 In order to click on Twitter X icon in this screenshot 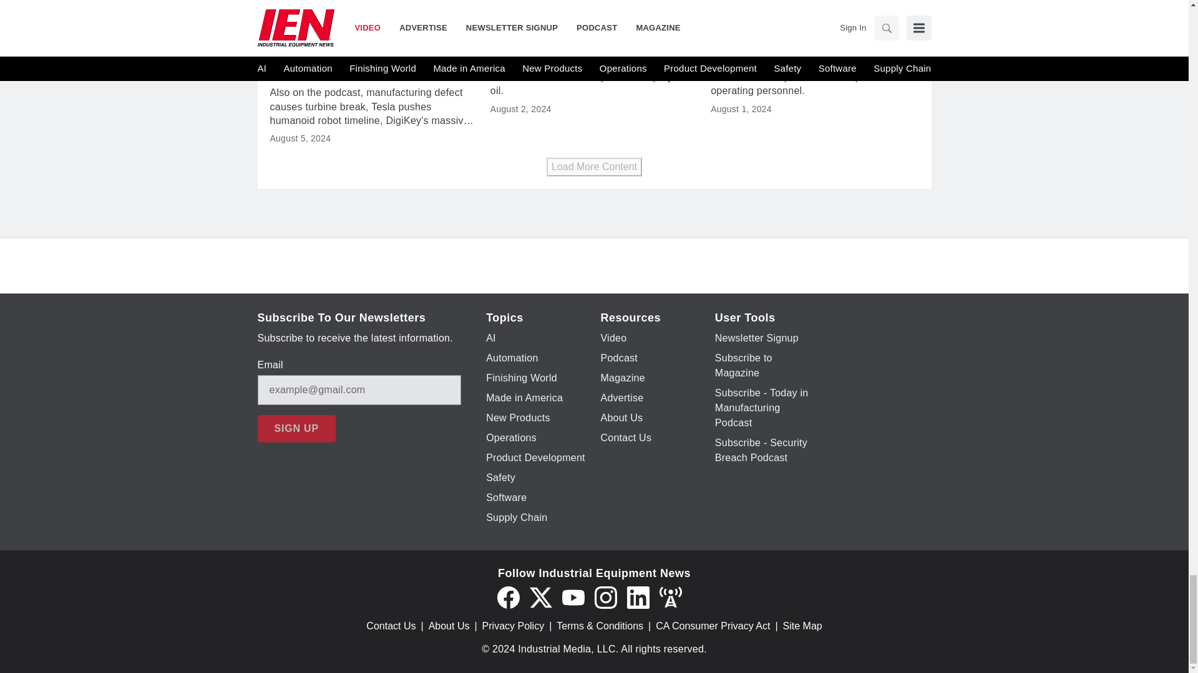, I will do `click(540, 597)`.